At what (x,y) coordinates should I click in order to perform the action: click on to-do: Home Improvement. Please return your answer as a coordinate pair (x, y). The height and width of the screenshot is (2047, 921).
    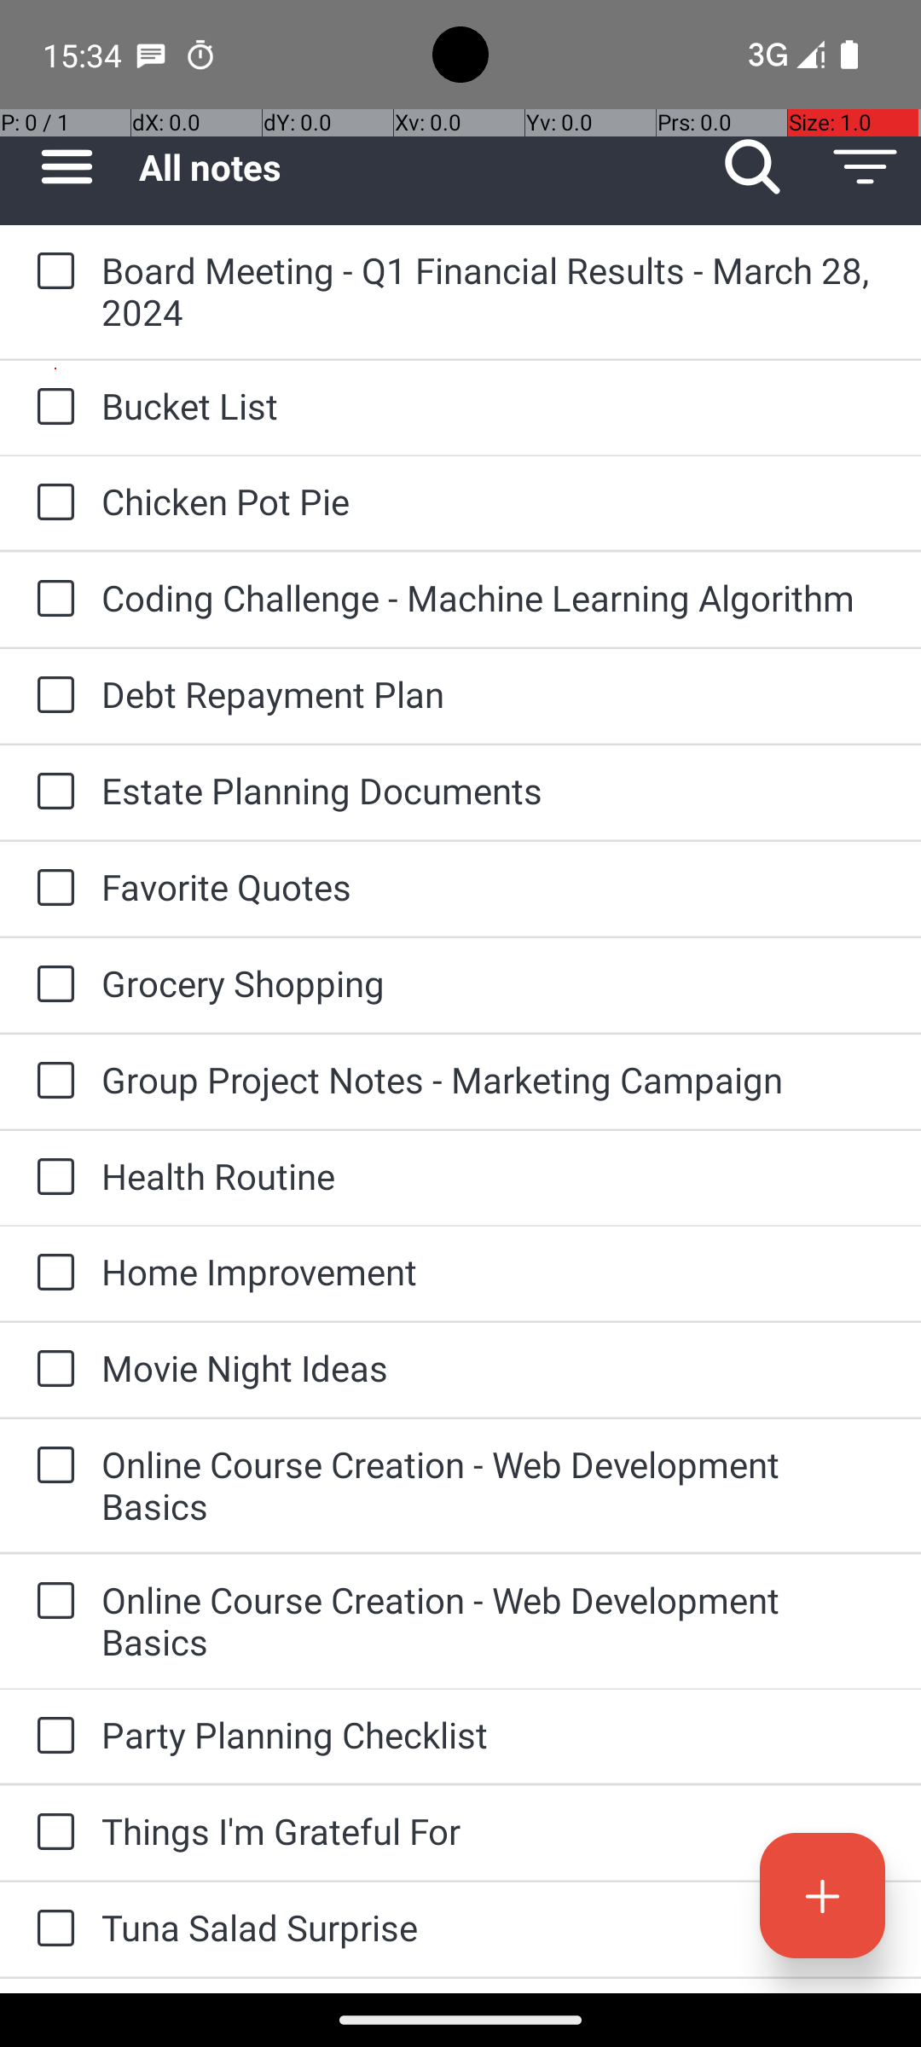
    Looking at the image, I should click on (51, 1274).